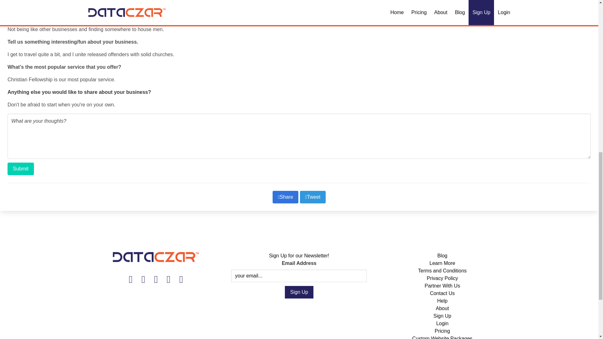 The height and width of the screenshot is (339, 603). Describe the element at coordinates (442, 271) in the screenshot. I see `Terms and Conditions` at that location.